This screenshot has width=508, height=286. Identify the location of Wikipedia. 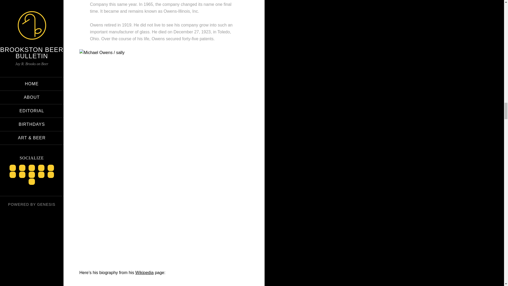
(144, 272).